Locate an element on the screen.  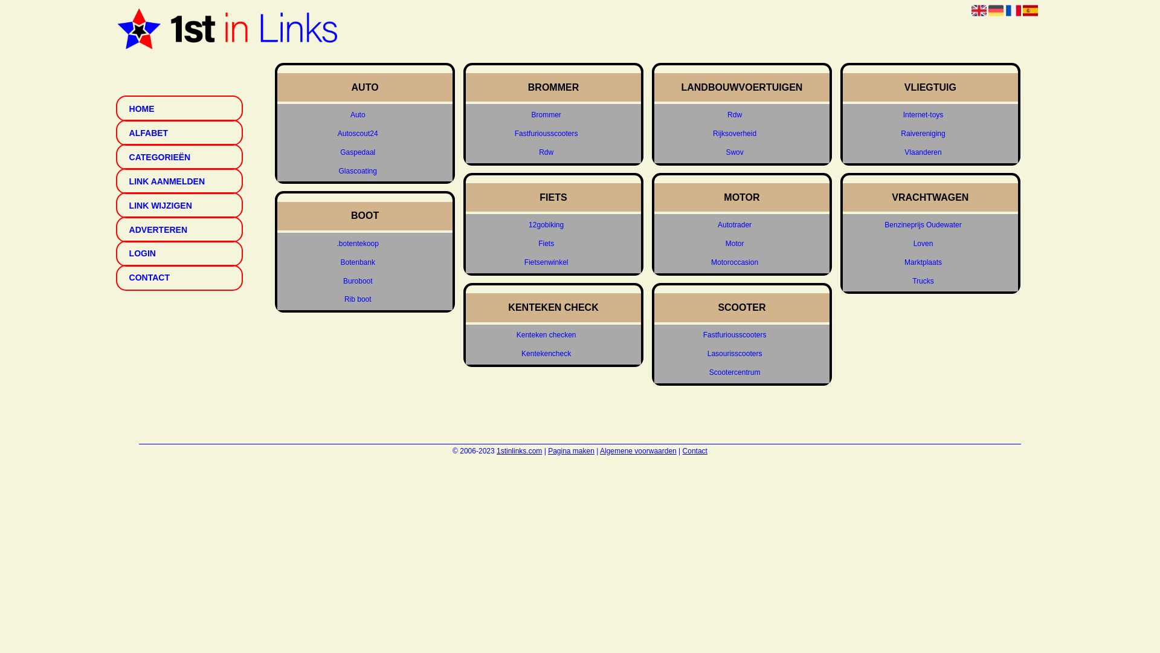
Contact is located at coordinates (695, 451).